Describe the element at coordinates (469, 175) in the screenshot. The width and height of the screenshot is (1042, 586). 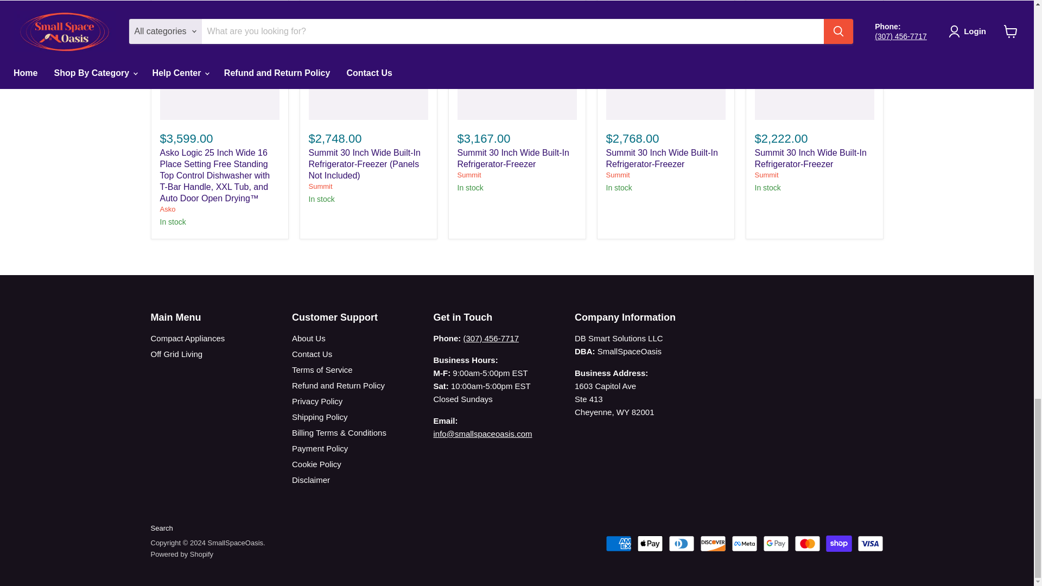
I see `Summit` at that location.